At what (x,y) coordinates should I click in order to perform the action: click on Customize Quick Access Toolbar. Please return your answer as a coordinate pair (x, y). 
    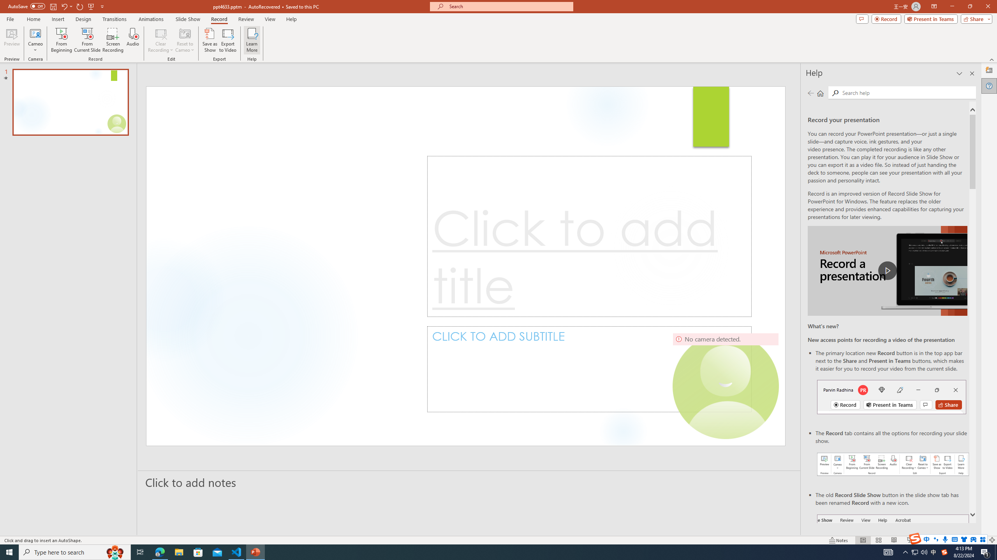
    Looking at the image, I should click on (102, 6).